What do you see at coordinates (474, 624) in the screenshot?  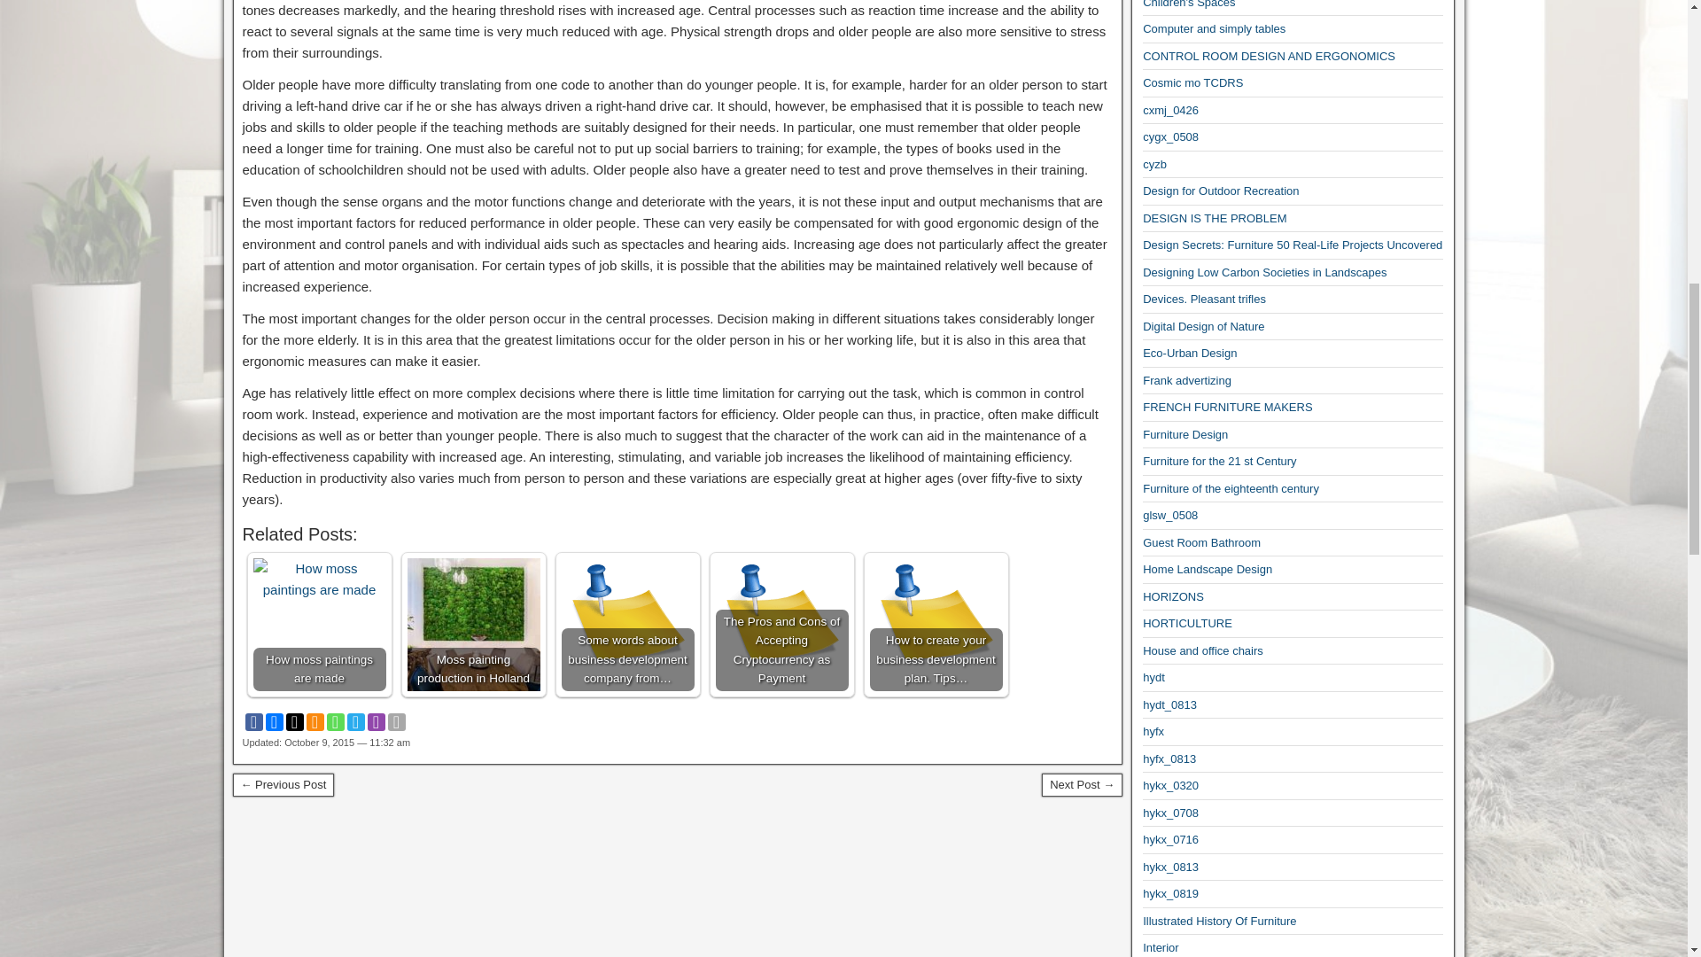 I see `Moss painting production in Holland` at bounding box center [474, 624].